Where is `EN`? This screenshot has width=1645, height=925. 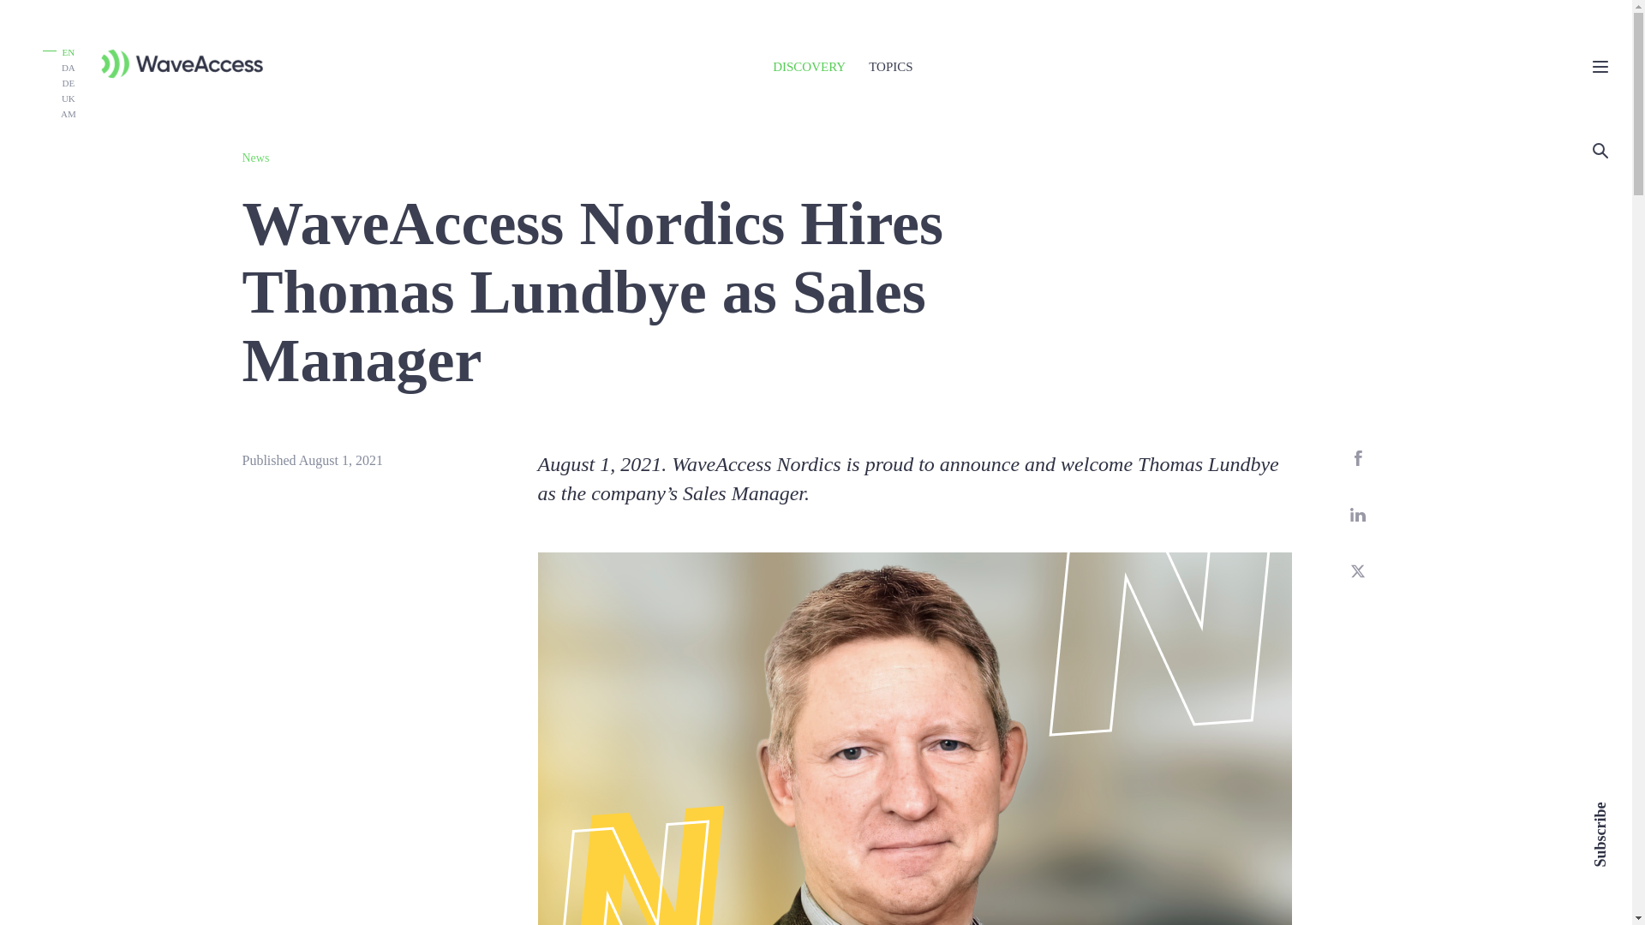
EN is located at coordinates (58, 51).